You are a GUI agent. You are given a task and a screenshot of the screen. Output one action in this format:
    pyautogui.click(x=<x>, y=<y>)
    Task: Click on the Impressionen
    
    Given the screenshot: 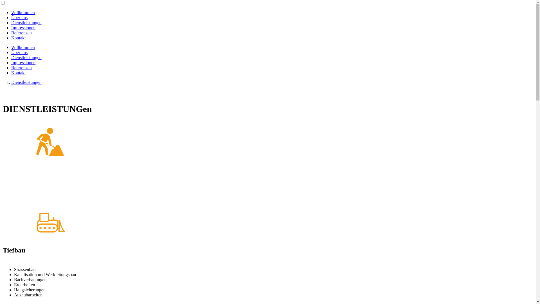 What is the action you would take?
    pyautogui.click(x=23, y=62)
    